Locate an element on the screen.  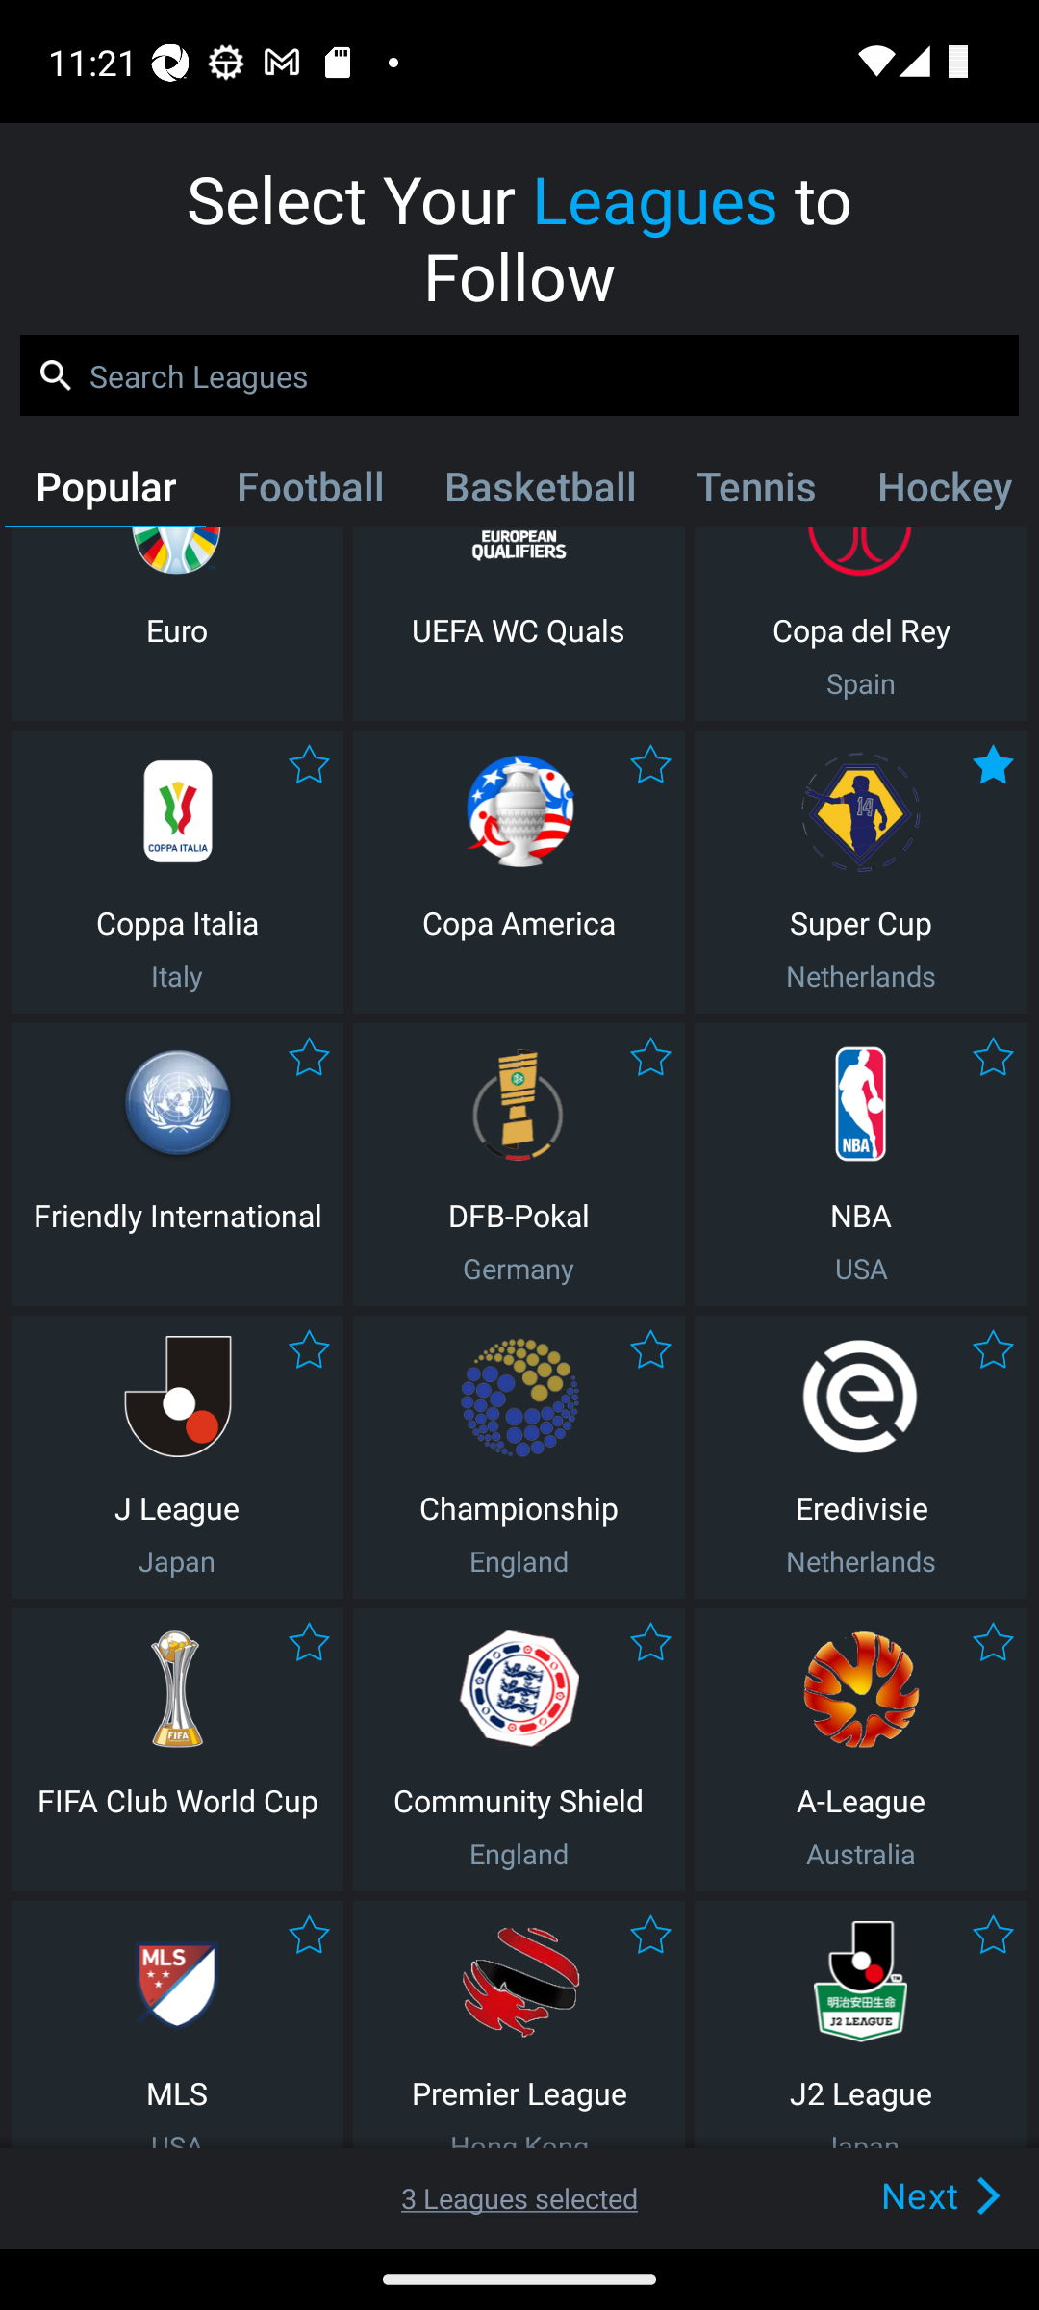
Copa del Rey Spain is located at coordinates (861, 624).